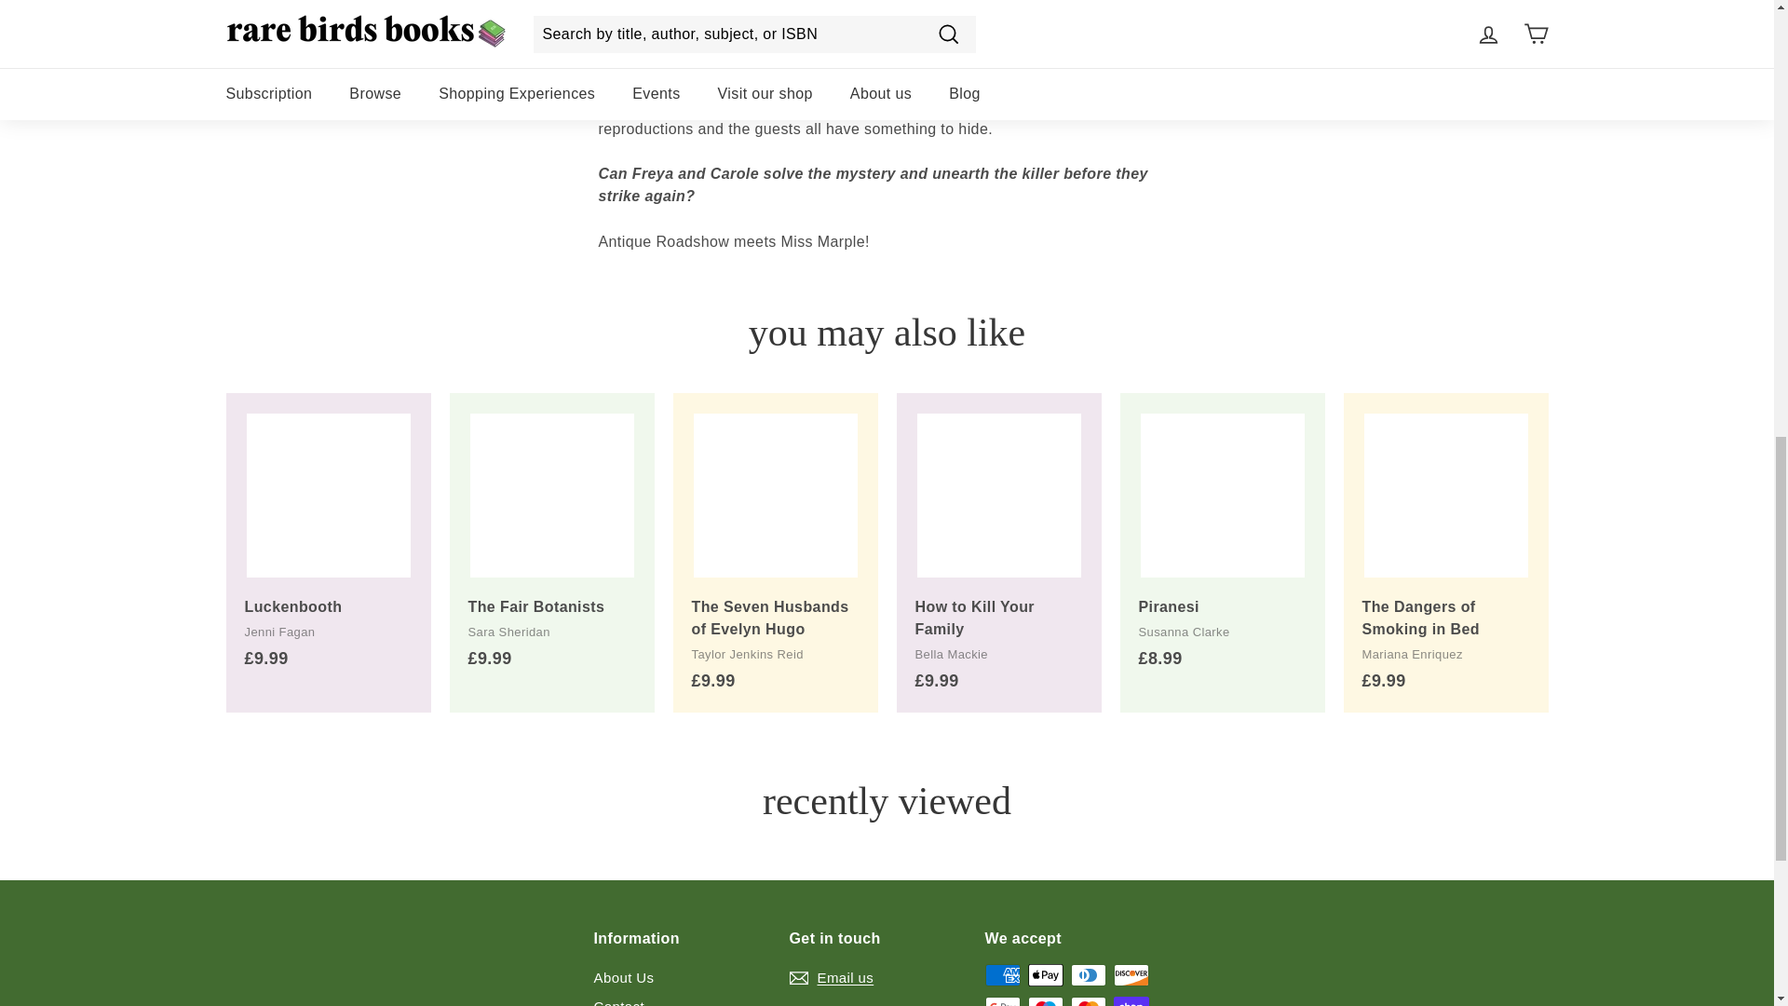 Image resolution: width=1788 pixels, height=1006 pixels. What do you see at coordinates (1131, 1001) in the screenshot?
I see `Shop Pay` at bounding box center [1131, 1001].